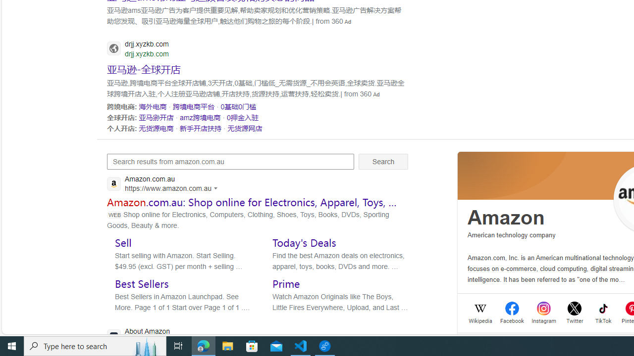 The width and height of the screenshot is (634, 356). Describe the element at coordinates (123, 242) in the screenshot. I see `Sell` at that location.